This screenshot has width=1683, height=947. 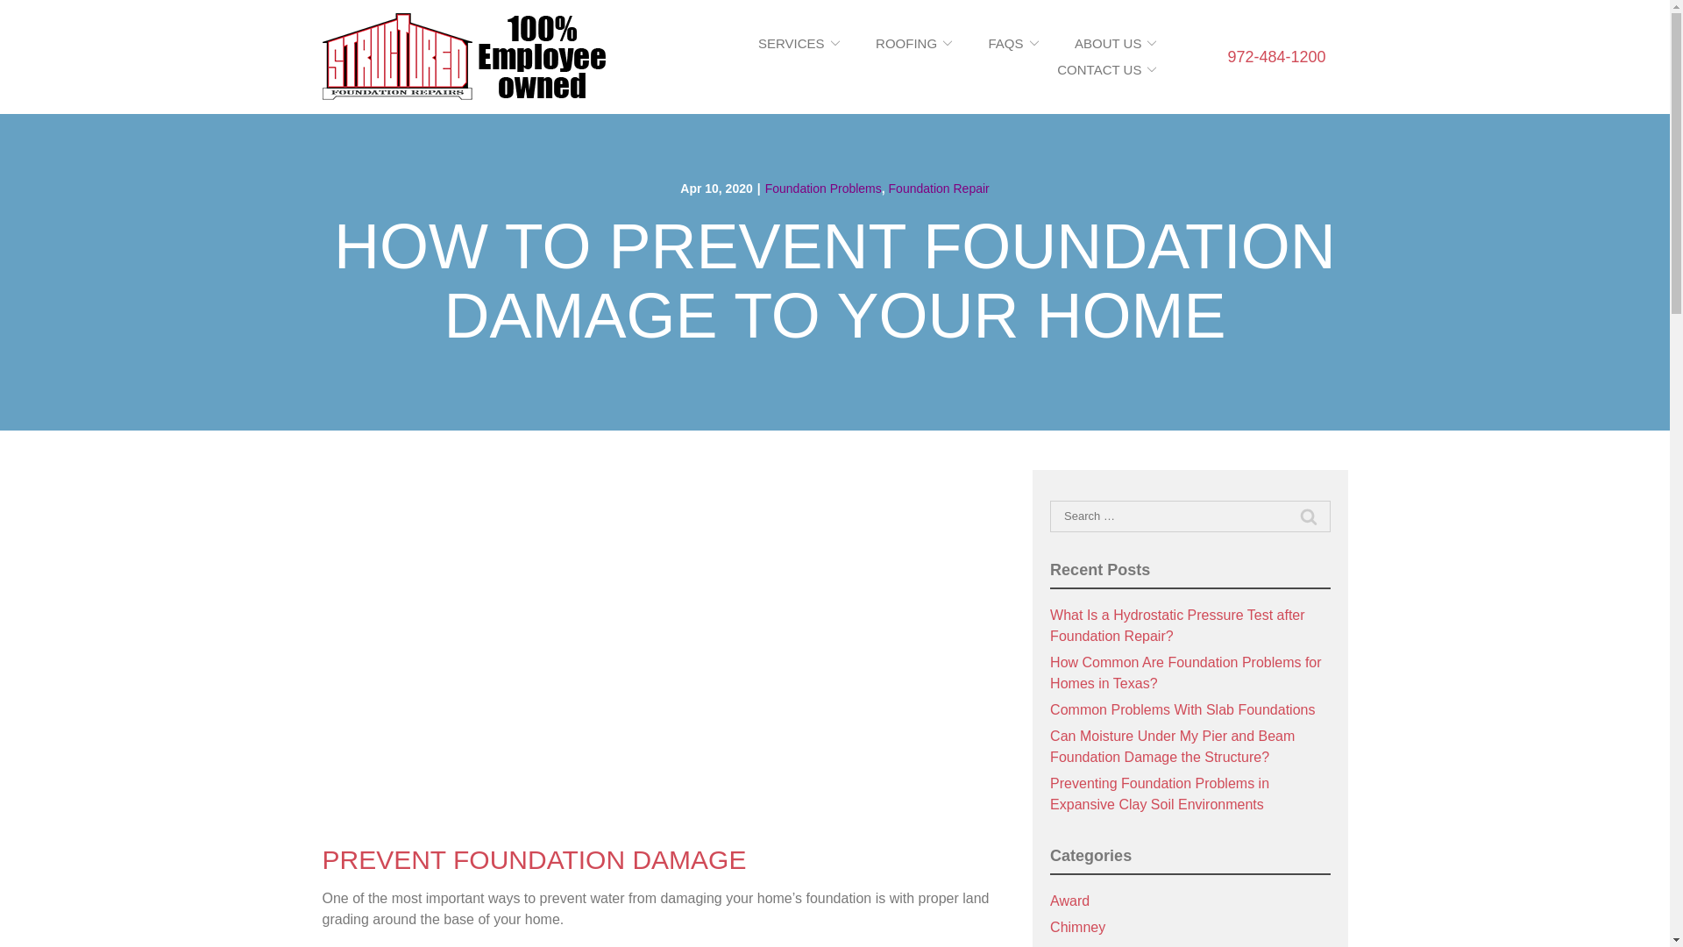 What do you see at coordinates (913, 44) in the screenshot?
I see `ROOFING` at bounding box center [913, 44].